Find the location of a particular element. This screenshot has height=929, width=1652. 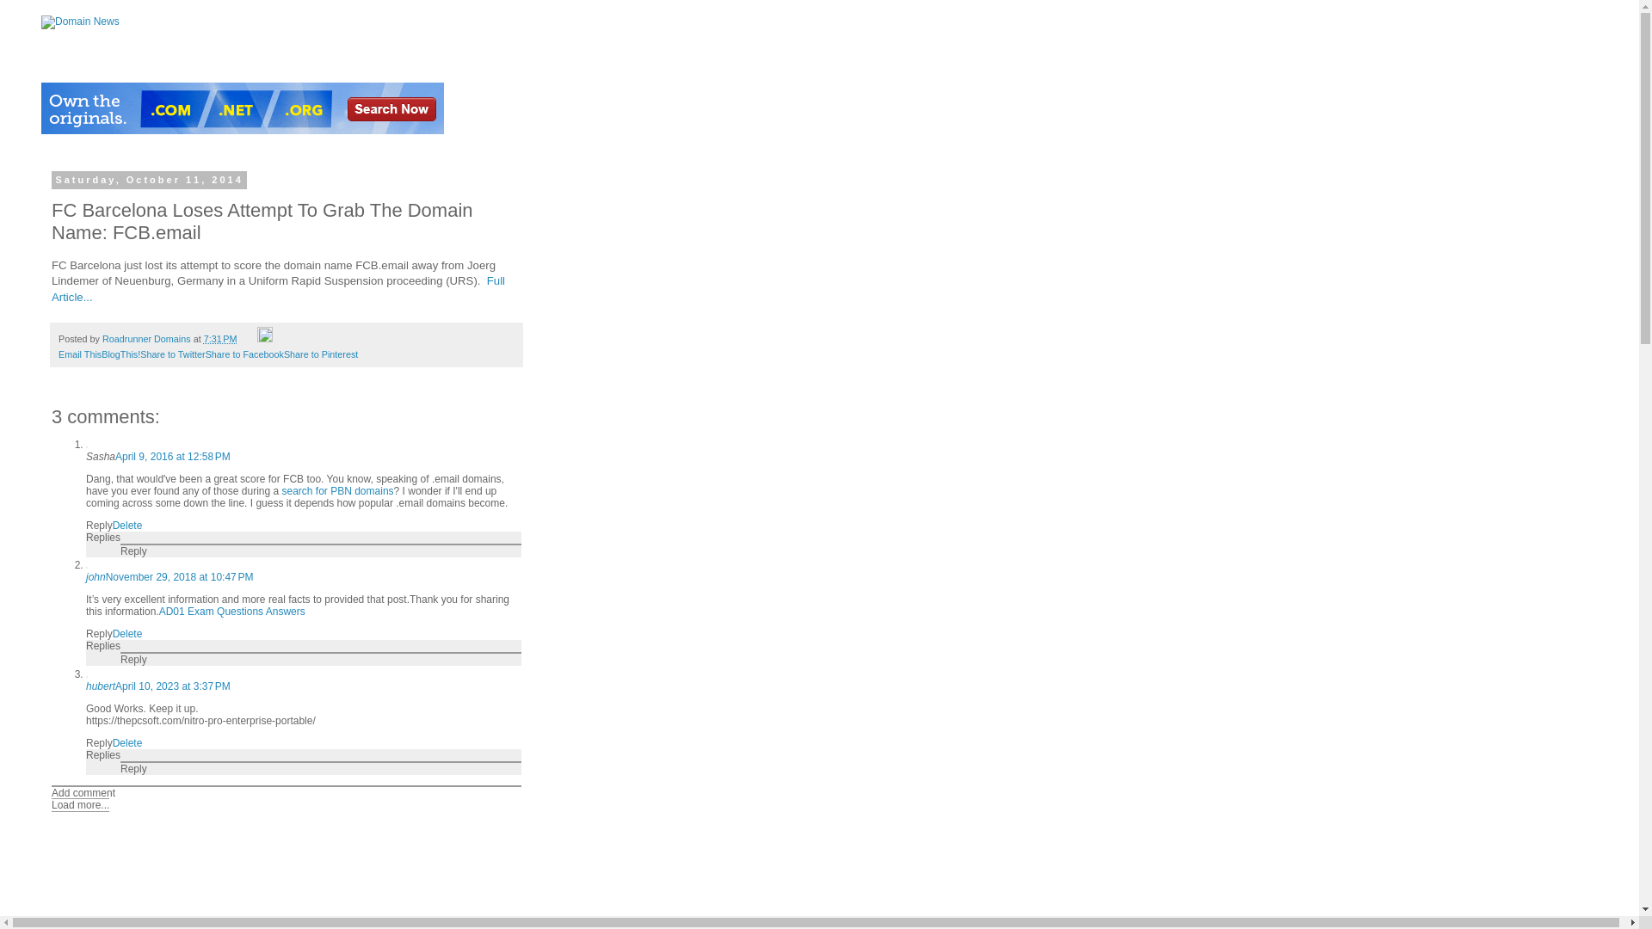

Edit Post is located at coordinates (265, 338).